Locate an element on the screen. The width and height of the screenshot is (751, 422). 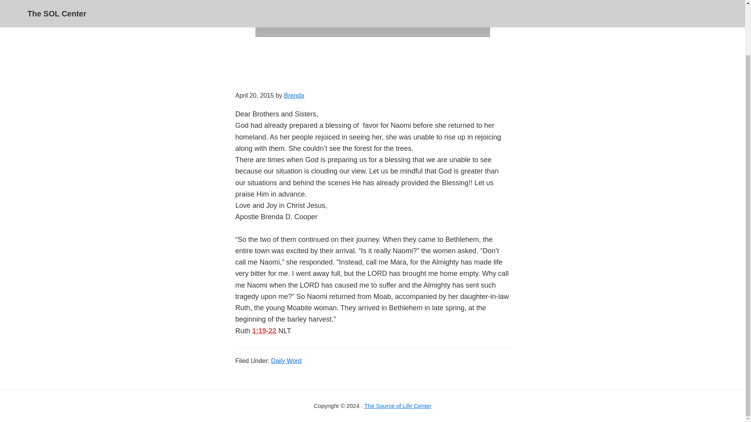
Brenda is located at coordinates (294, 95).